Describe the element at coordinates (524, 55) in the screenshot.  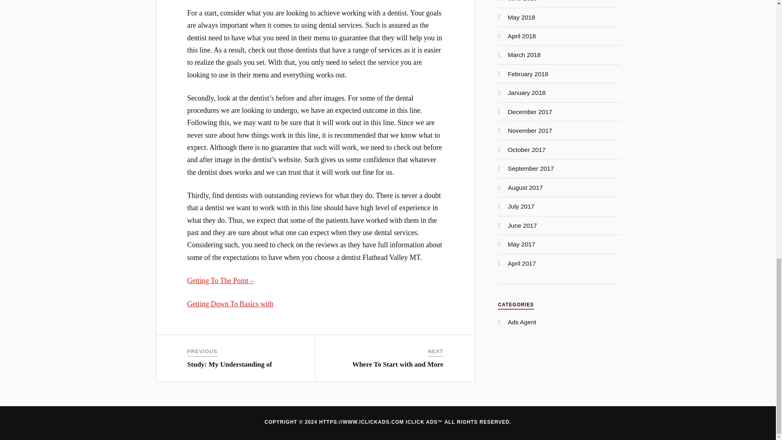
I see `March 2018` at that location.